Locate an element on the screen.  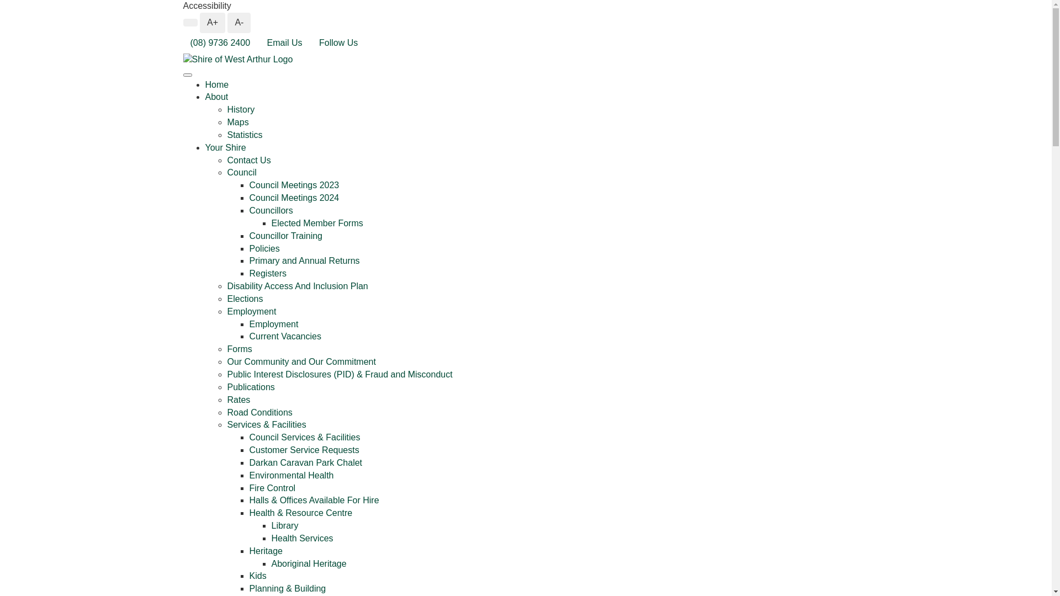
Planning & Building is located at coordinates (288, 588).